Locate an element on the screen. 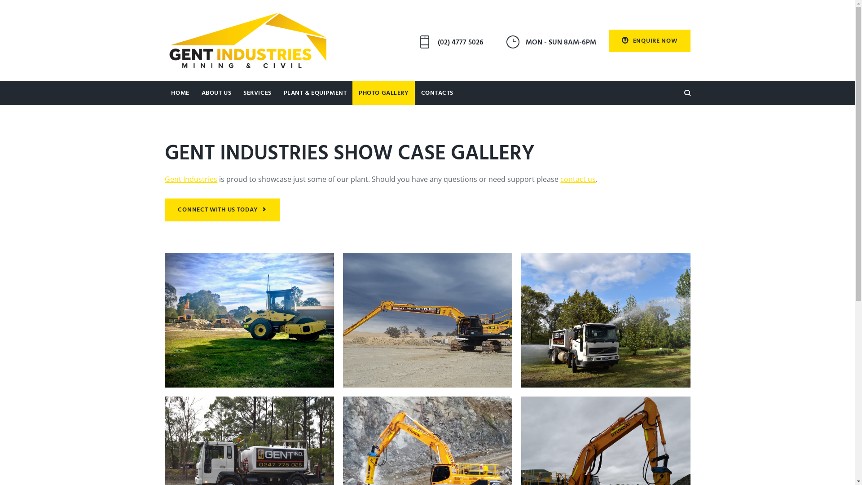  ABOUT US is located at coordinates (216, 93).